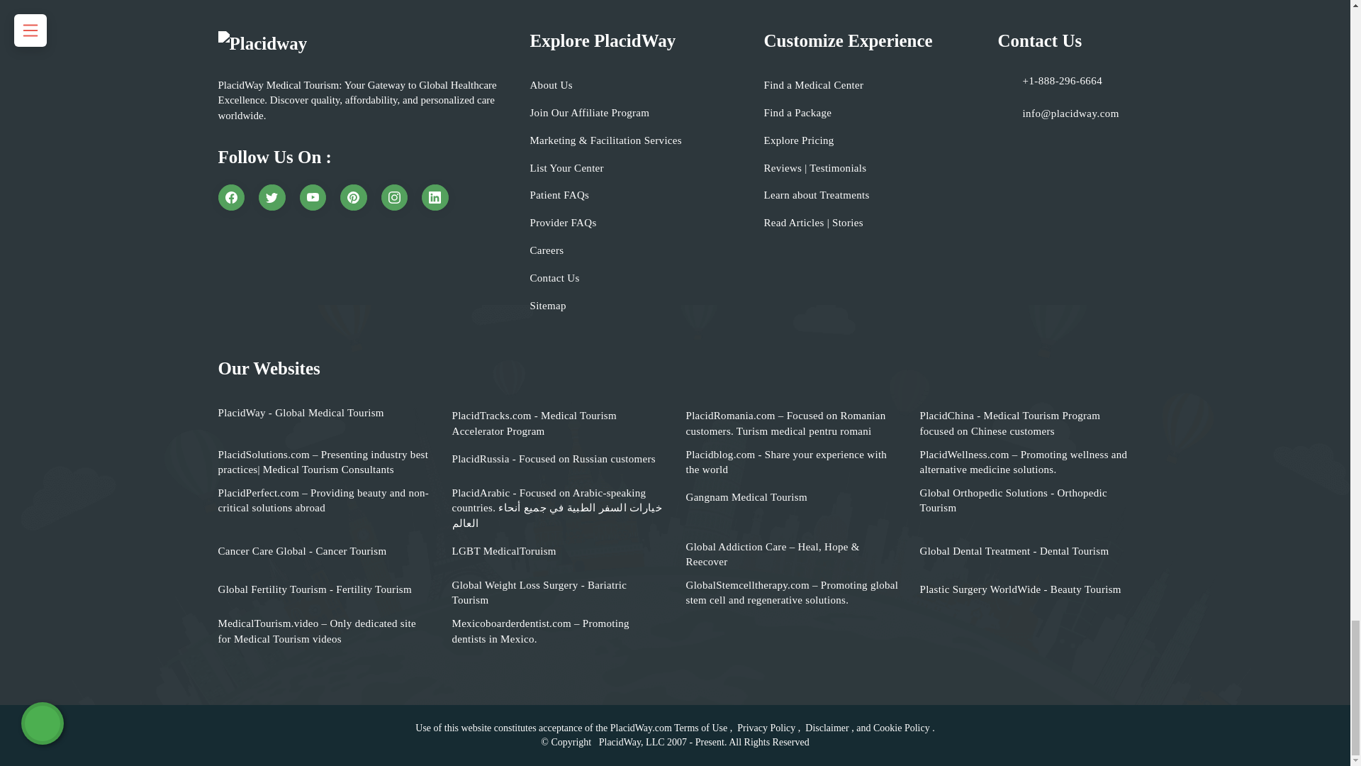  Describe the element at coordinates (313, 198) in the screenshot. I see `Placidway's Youtube Account` at that location.